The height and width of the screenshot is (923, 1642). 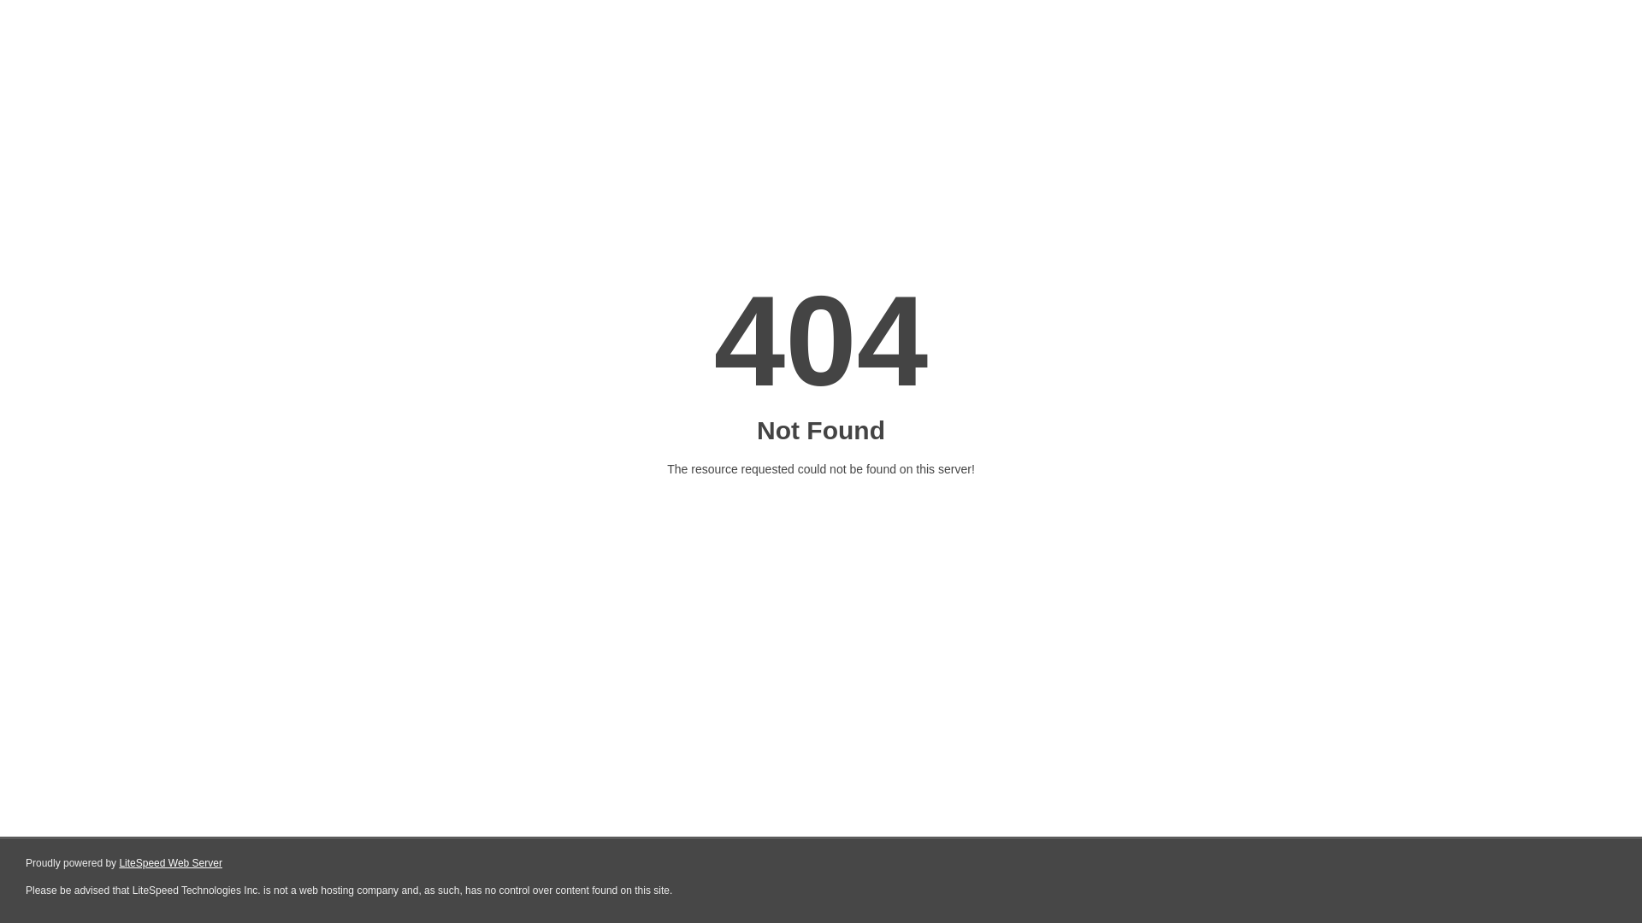 I want to click on LiteSpeed Web Server, so click(x=171, y=863).